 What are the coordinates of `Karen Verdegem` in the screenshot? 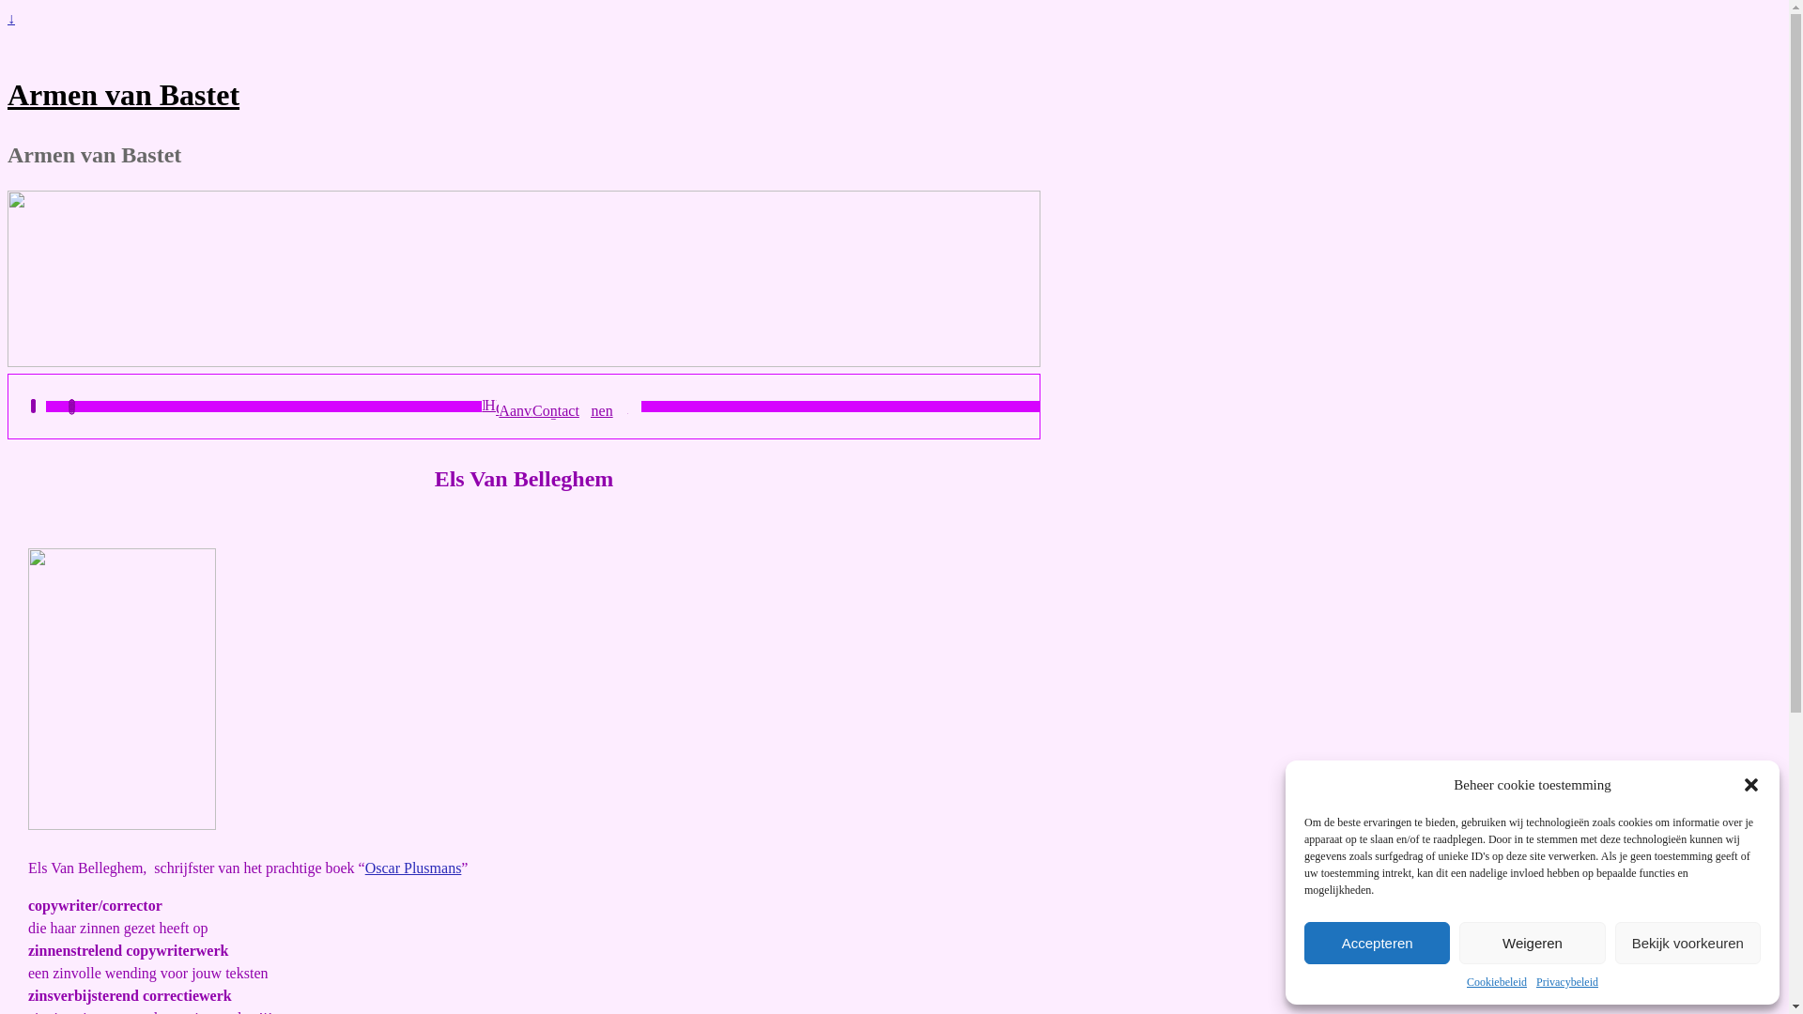 It's located at (562, 407).